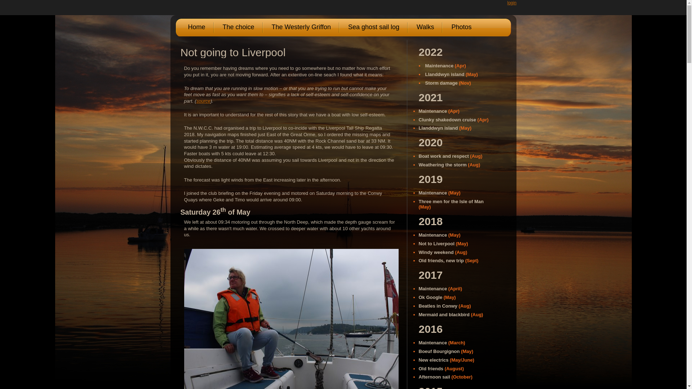 Image resolution: width=692 pixels, height=389 pixels. I want to click on Old friends, so click(431, 369).